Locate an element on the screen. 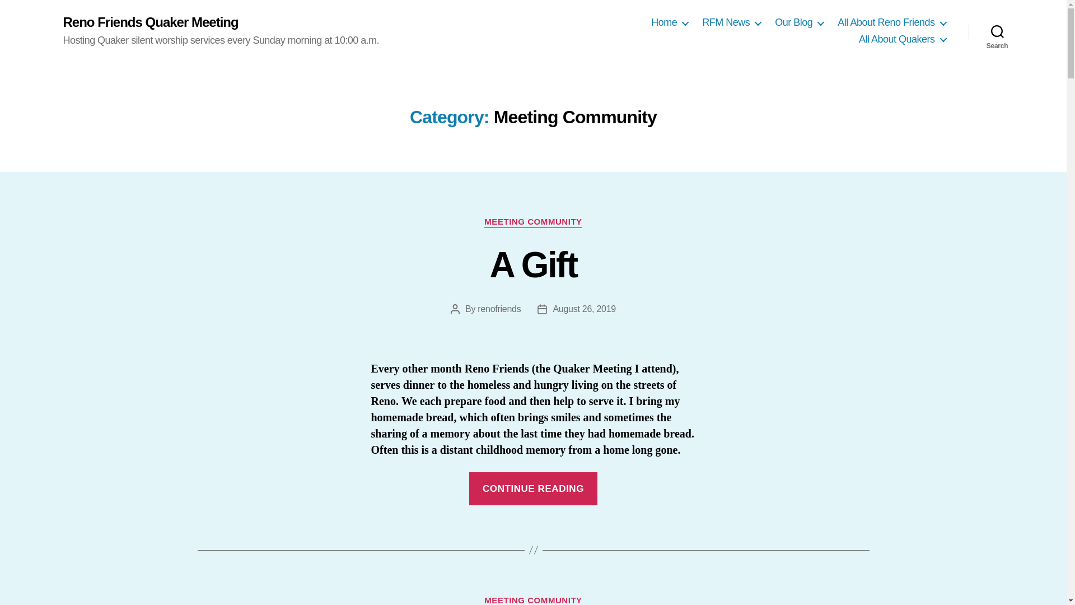 Image resolution: width=1075 pixels, height=605 pixels. Our Blog is located at coordinates (799, 22).